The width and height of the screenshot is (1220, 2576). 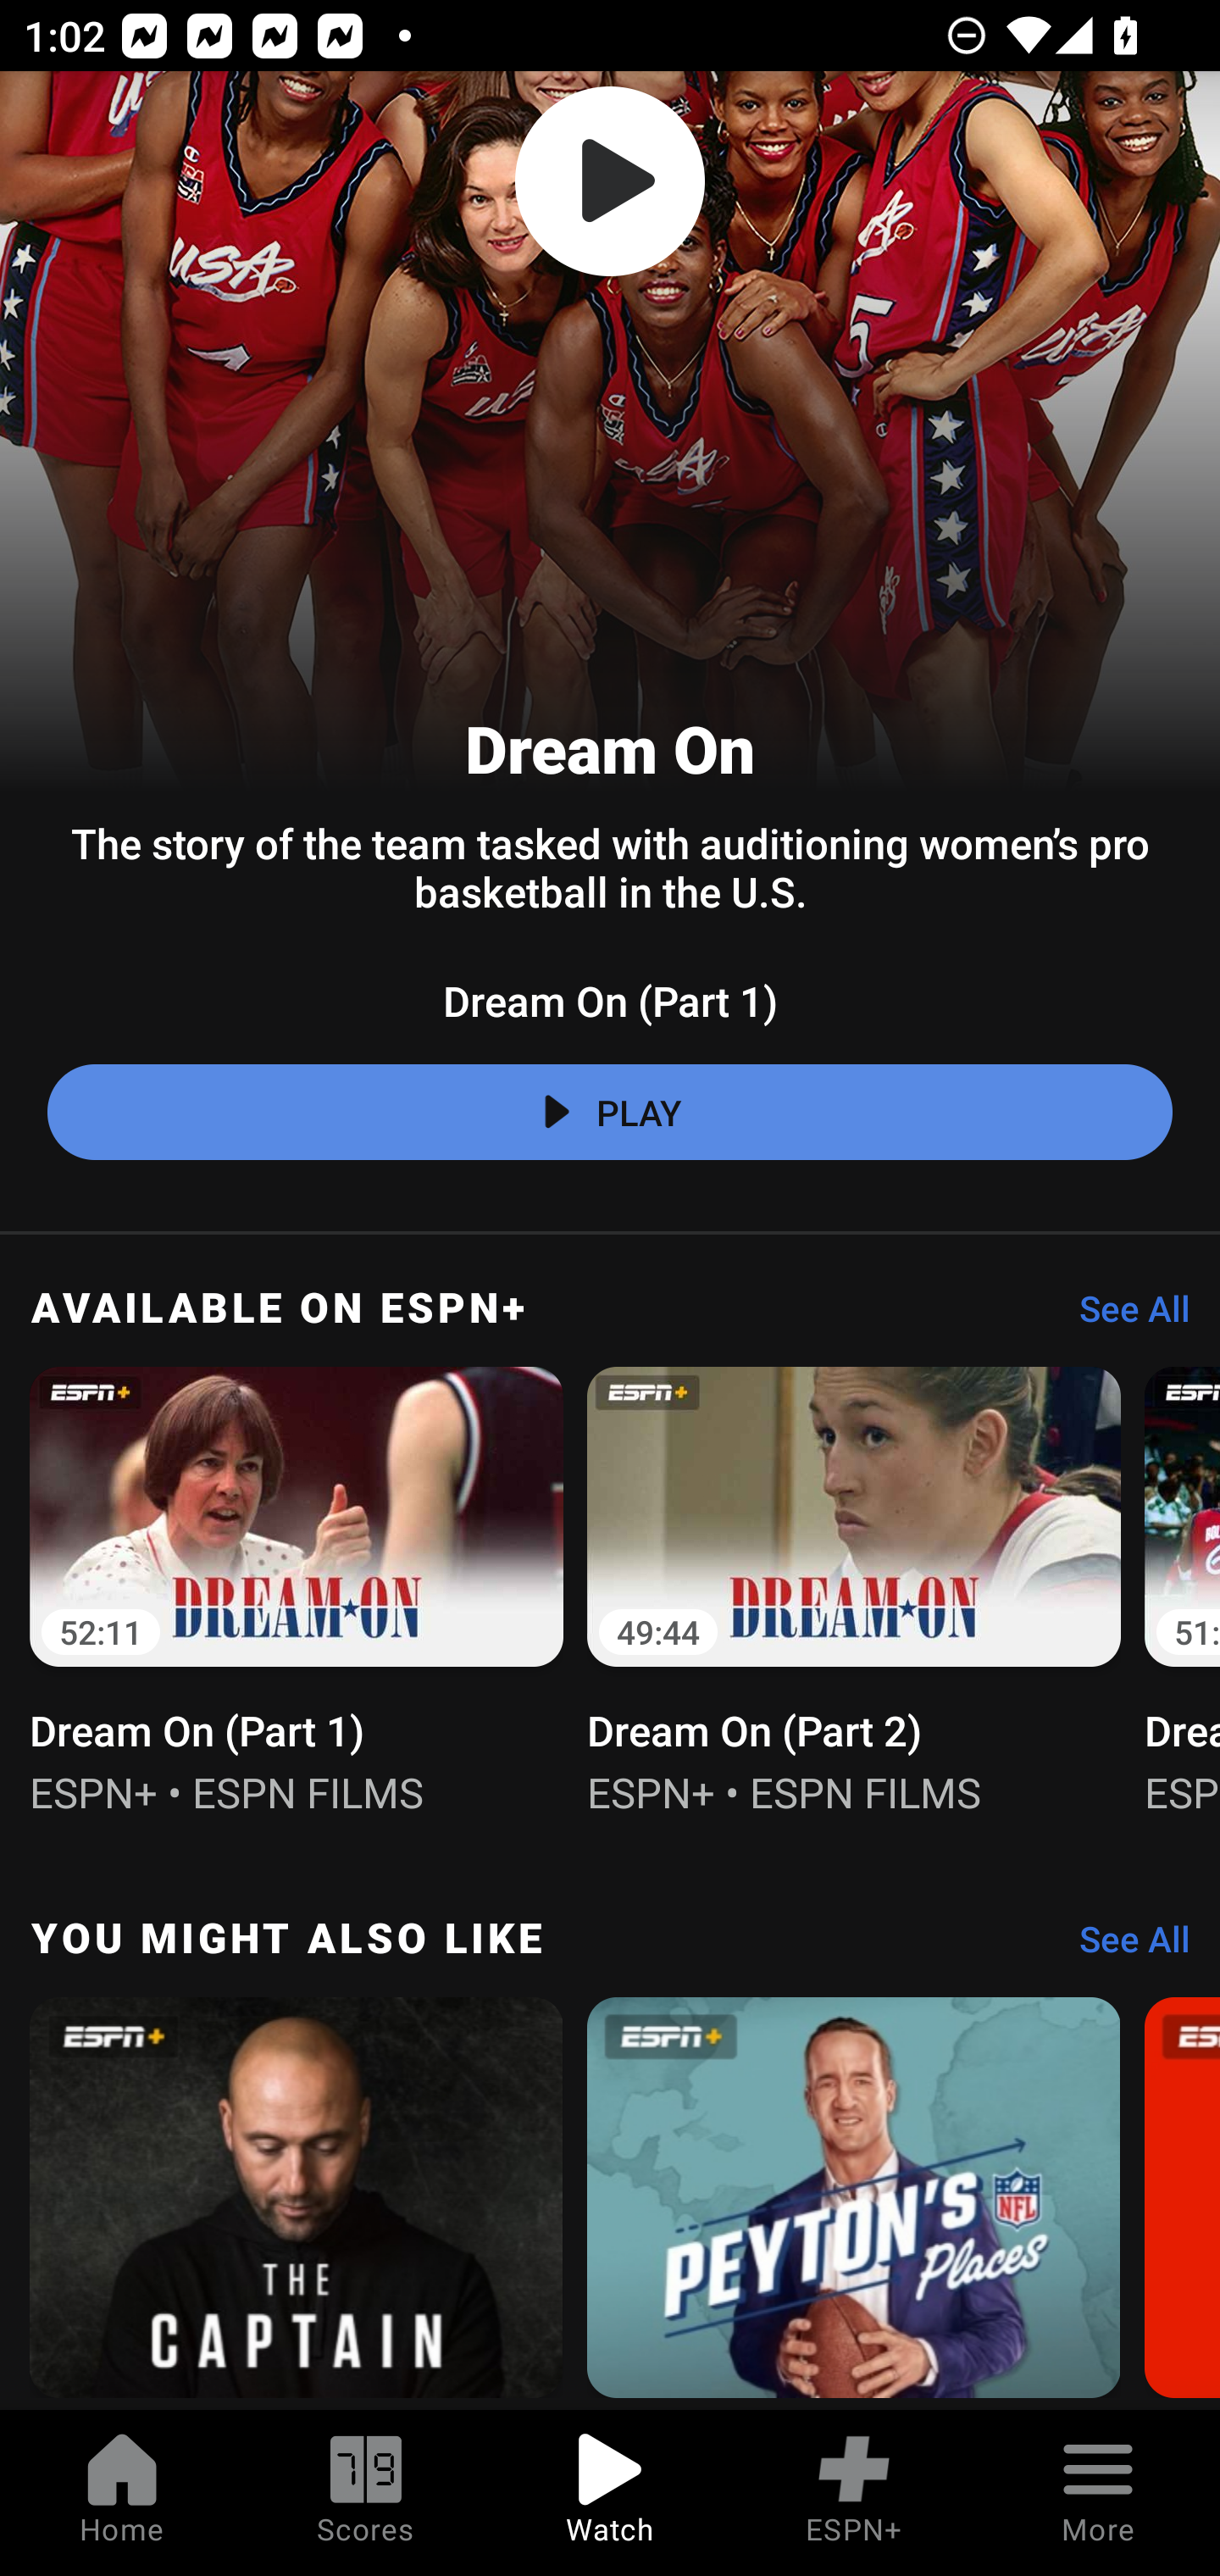 What do you see at coordinates (366, 2493) in the screenshot?
I see `Scores` at bounding box center [366, 2493].